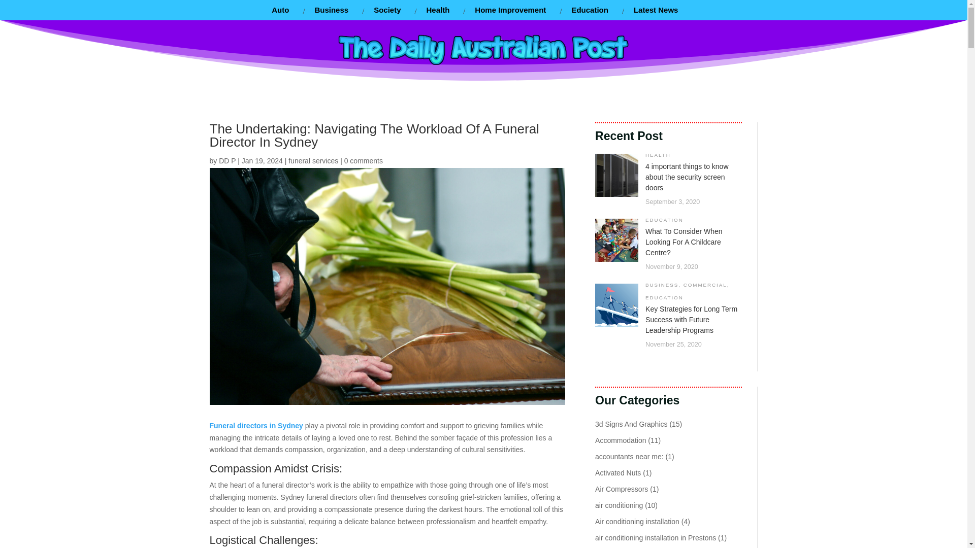 The width and height of the screenshot is (975, 548). I want to click on Air Compressors, so click(622, 489).